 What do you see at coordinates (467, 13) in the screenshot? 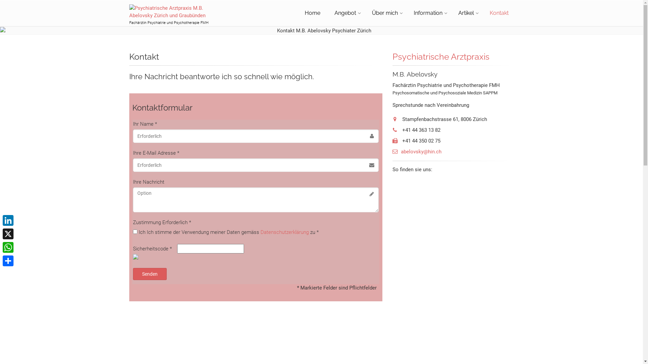
I see `Artikel` at bounding box center [467, 13].